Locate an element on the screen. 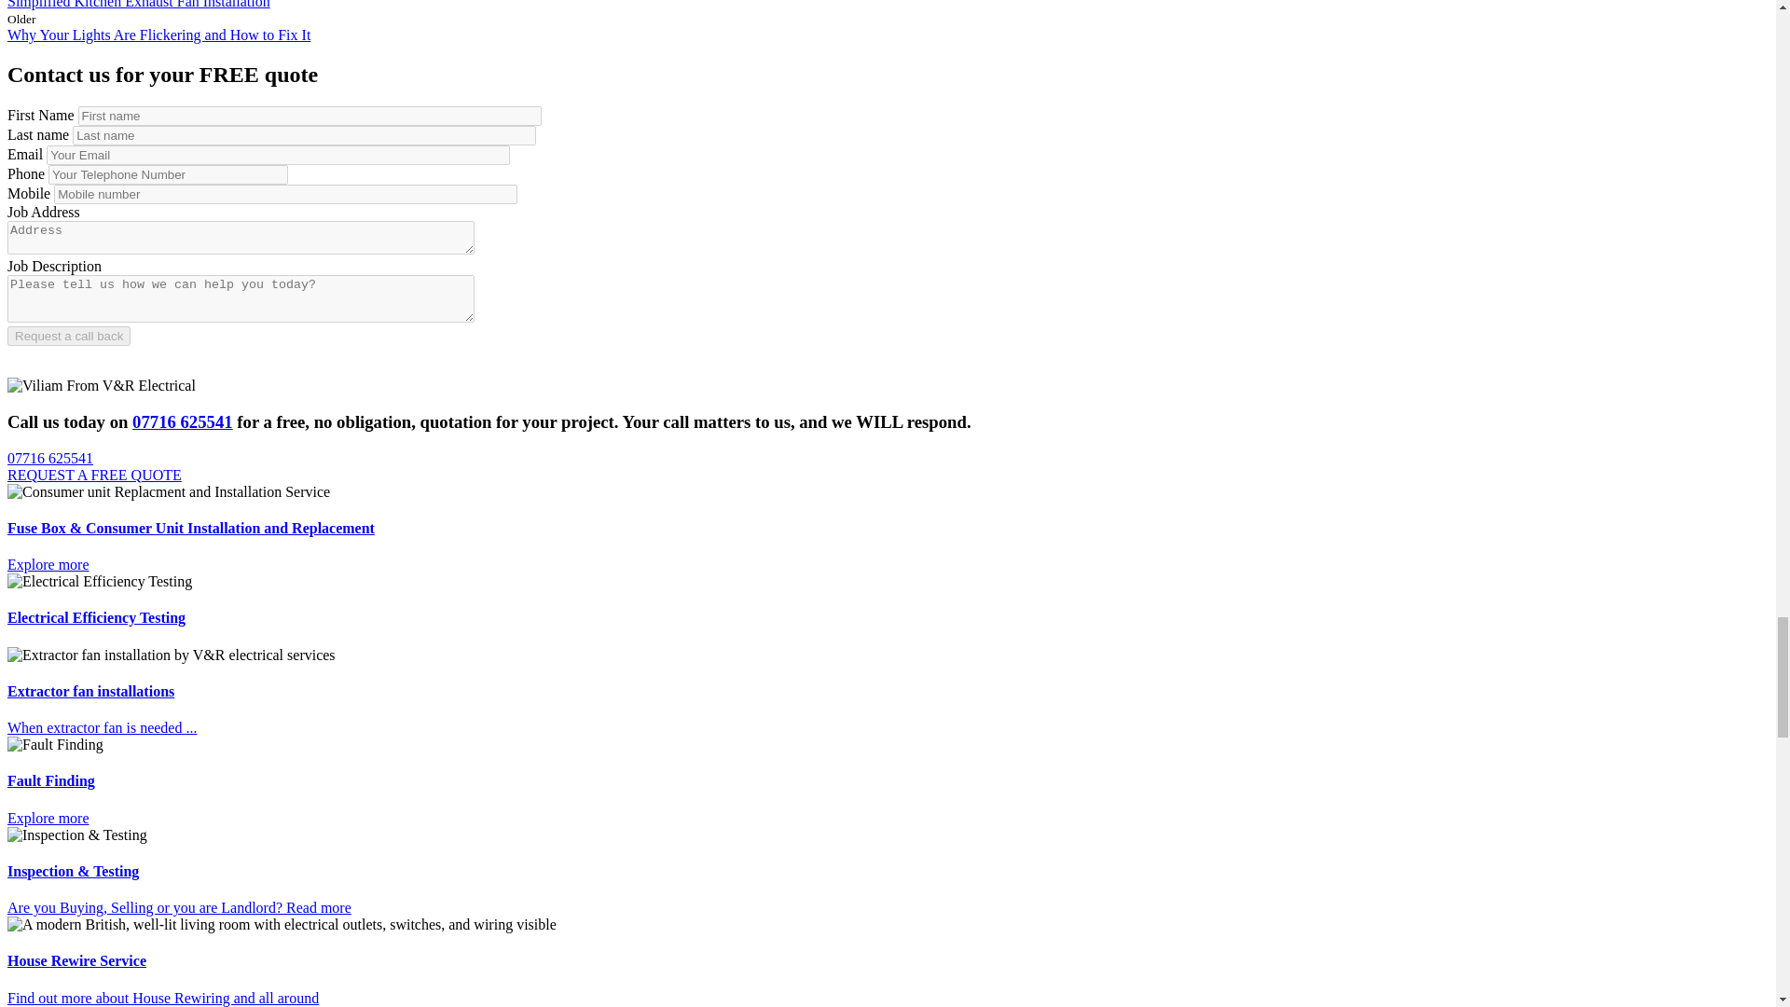  Consumer unit Replacment and Installation Service is located at coordinates (168, 492).